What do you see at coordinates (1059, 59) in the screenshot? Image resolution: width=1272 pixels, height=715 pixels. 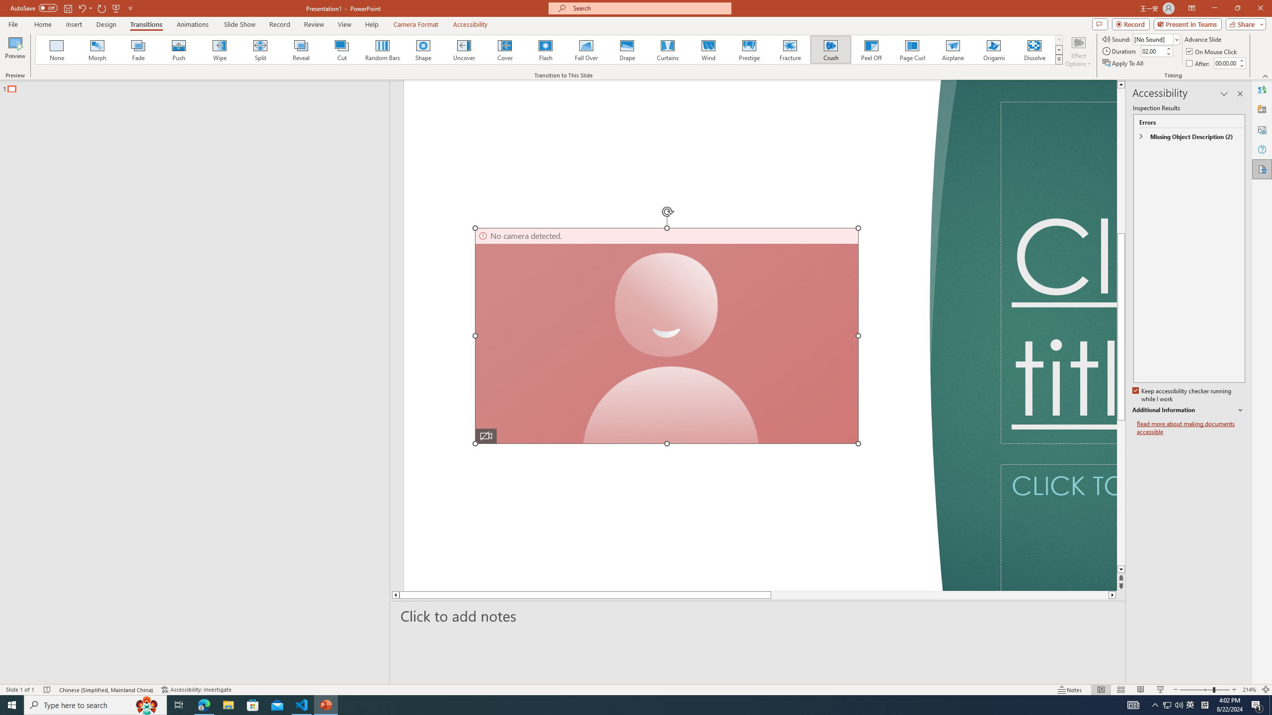 I see `Transition Effects` at bounding box center [1059, 59].